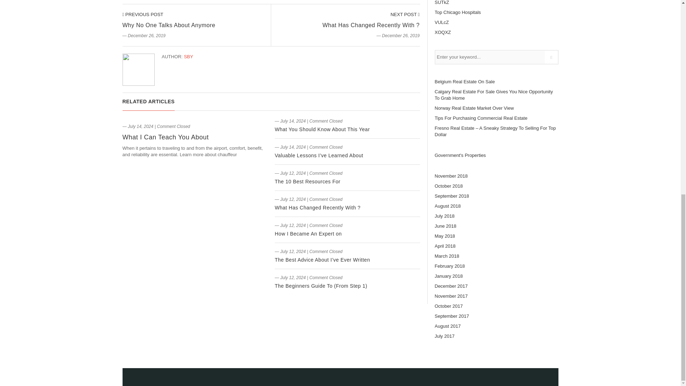 This screenshot has width=686, height=386. Describe the element at coordinates (308, 234) in the screenshot. I see `How I Became An Expert on` at that location.